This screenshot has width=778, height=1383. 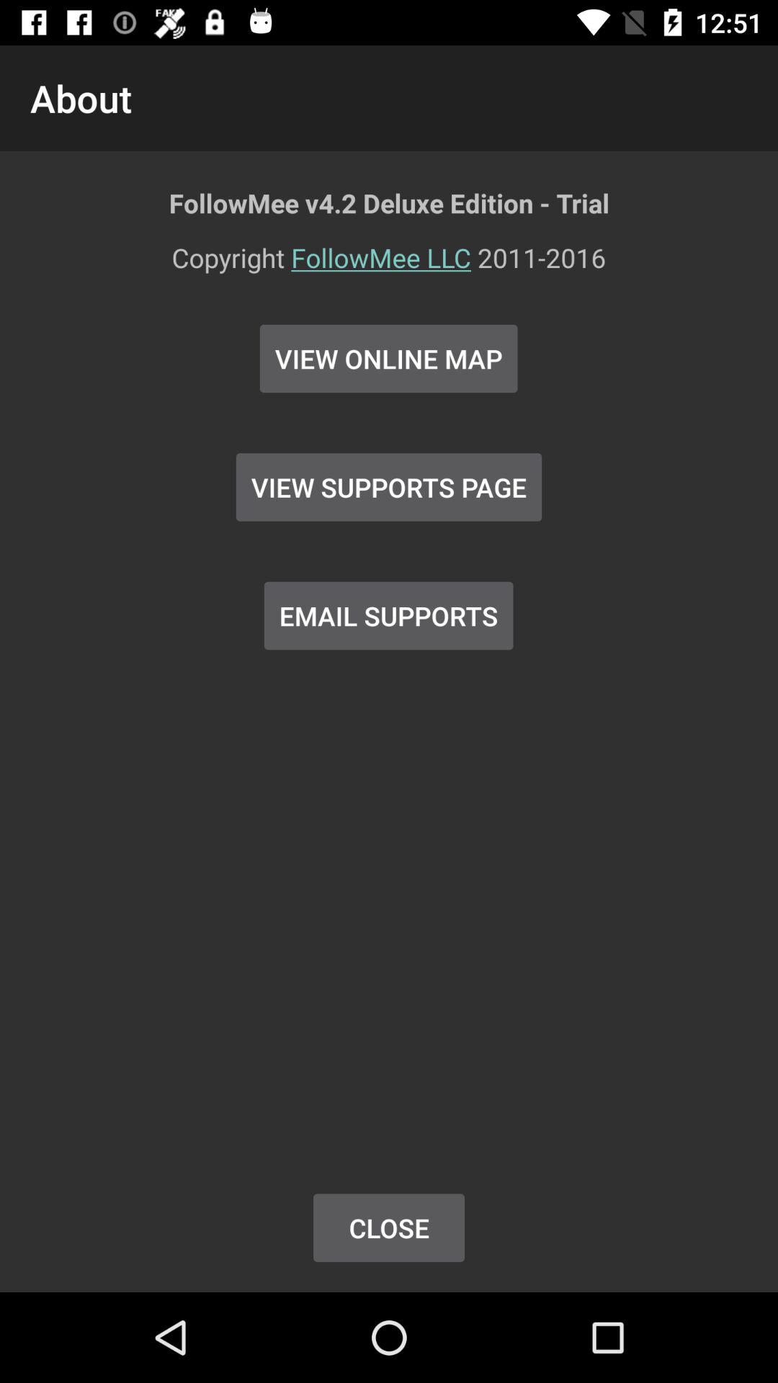 What do you see at coordinates (389, 487) in the screenshot?
I see `click the view supports page` at bounding box center [389, 487].